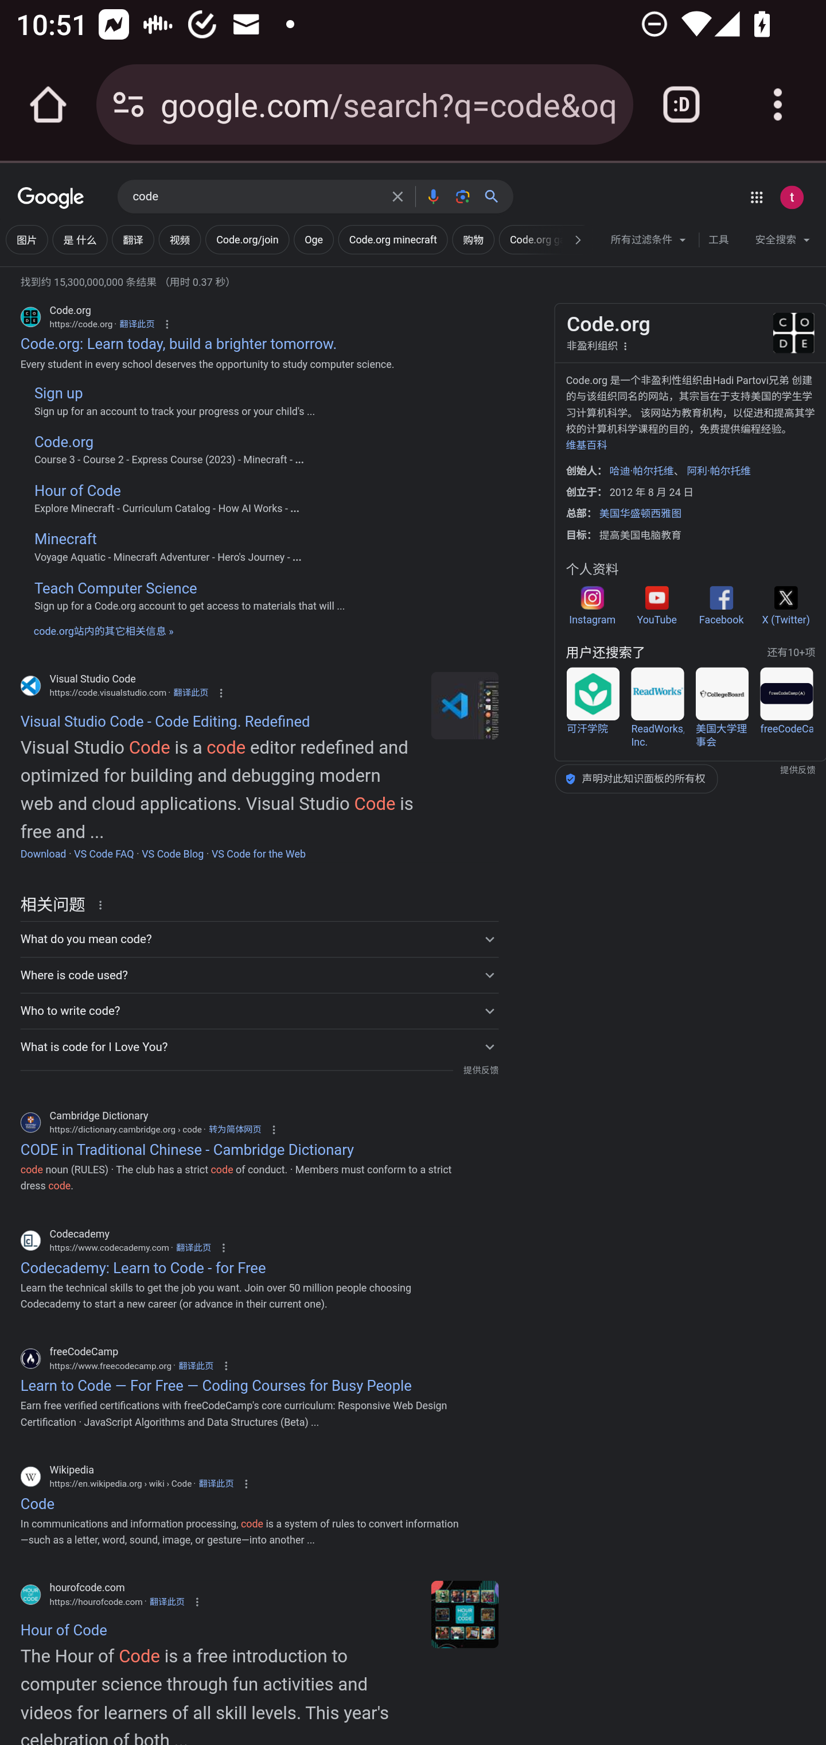  Describe the element at coordinates (65, 539) in the screenshot. I see `Minecraft` at that location.